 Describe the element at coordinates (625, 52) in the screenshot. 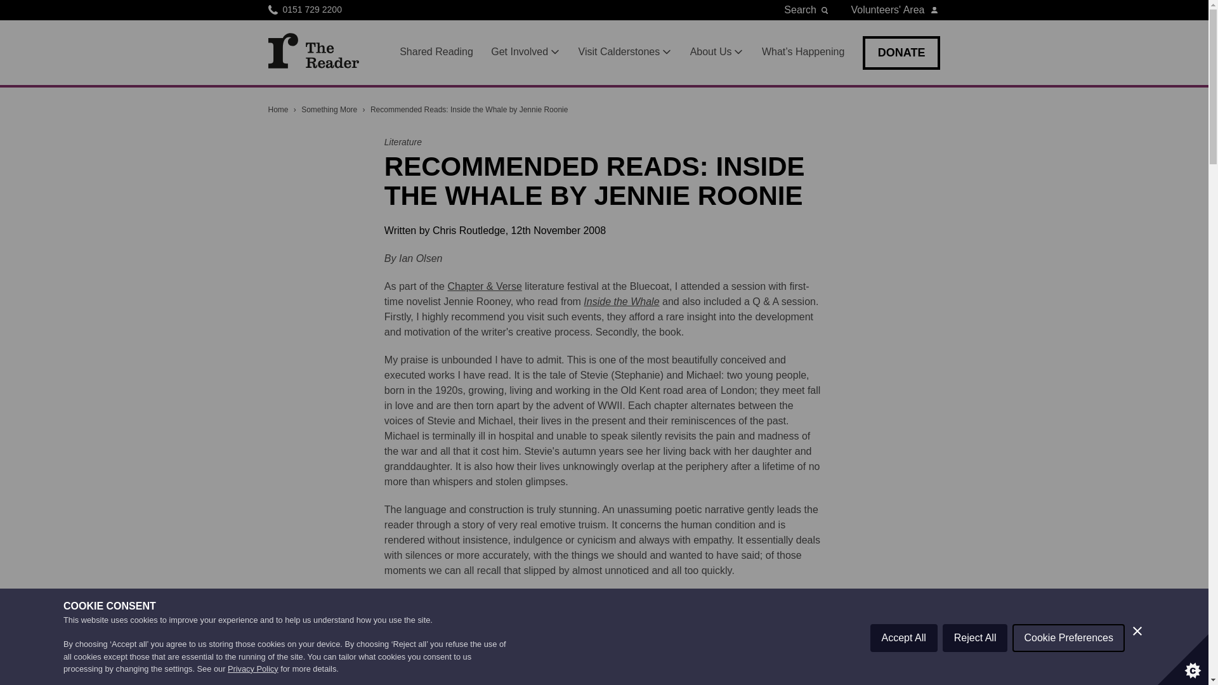

I see `Visit Calderstones` at that location.